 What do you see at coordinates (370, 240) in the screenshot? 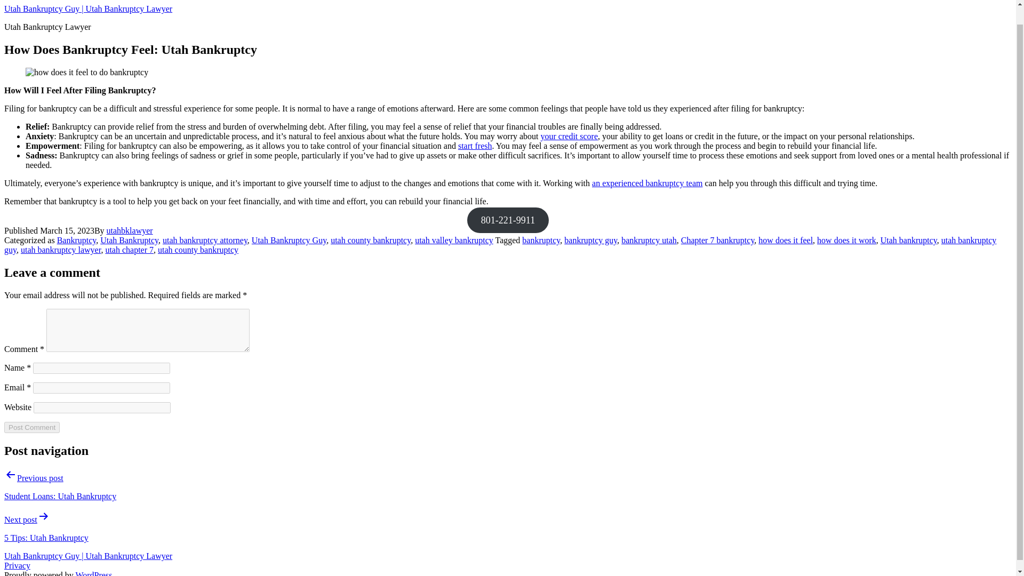
I see `utah county bankruptcy` at bounding box center [370, 240].